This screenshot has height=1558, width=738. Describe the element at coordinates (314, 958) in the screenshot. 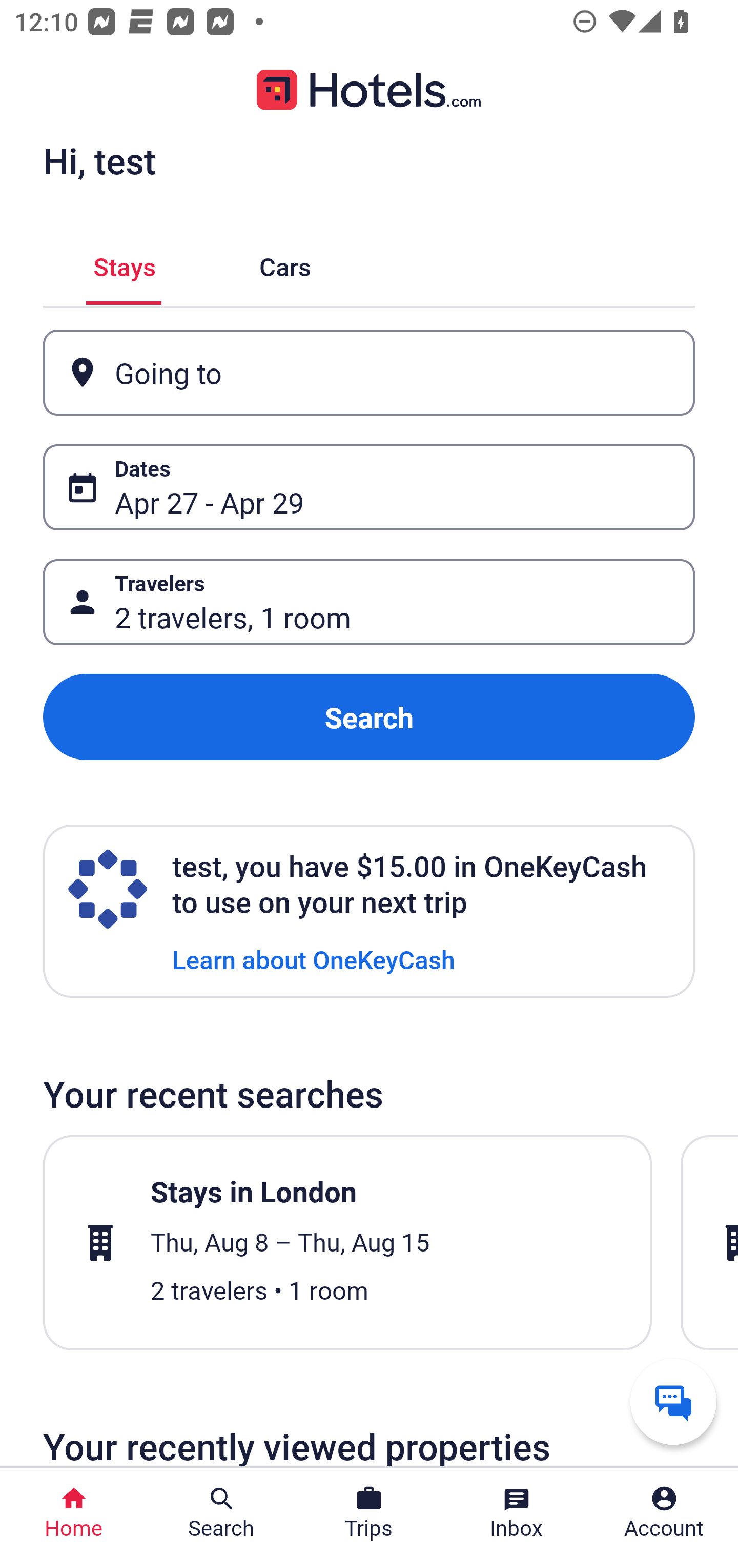

I see `Learn about OneKeyCash Learn about OneKeyCash Link` at that location.